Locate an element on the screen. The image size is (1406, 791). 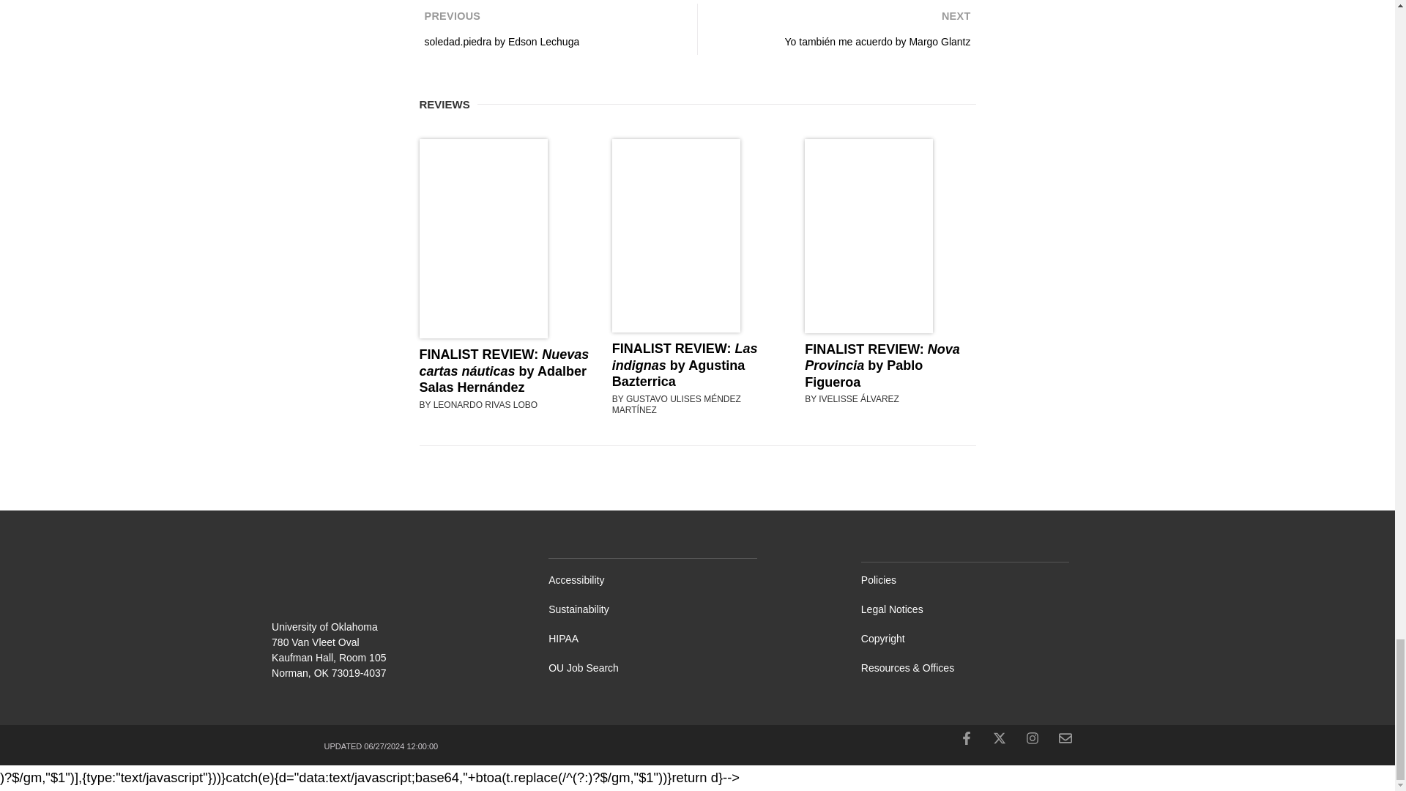
Policies is located at coordinates (1009, 580).